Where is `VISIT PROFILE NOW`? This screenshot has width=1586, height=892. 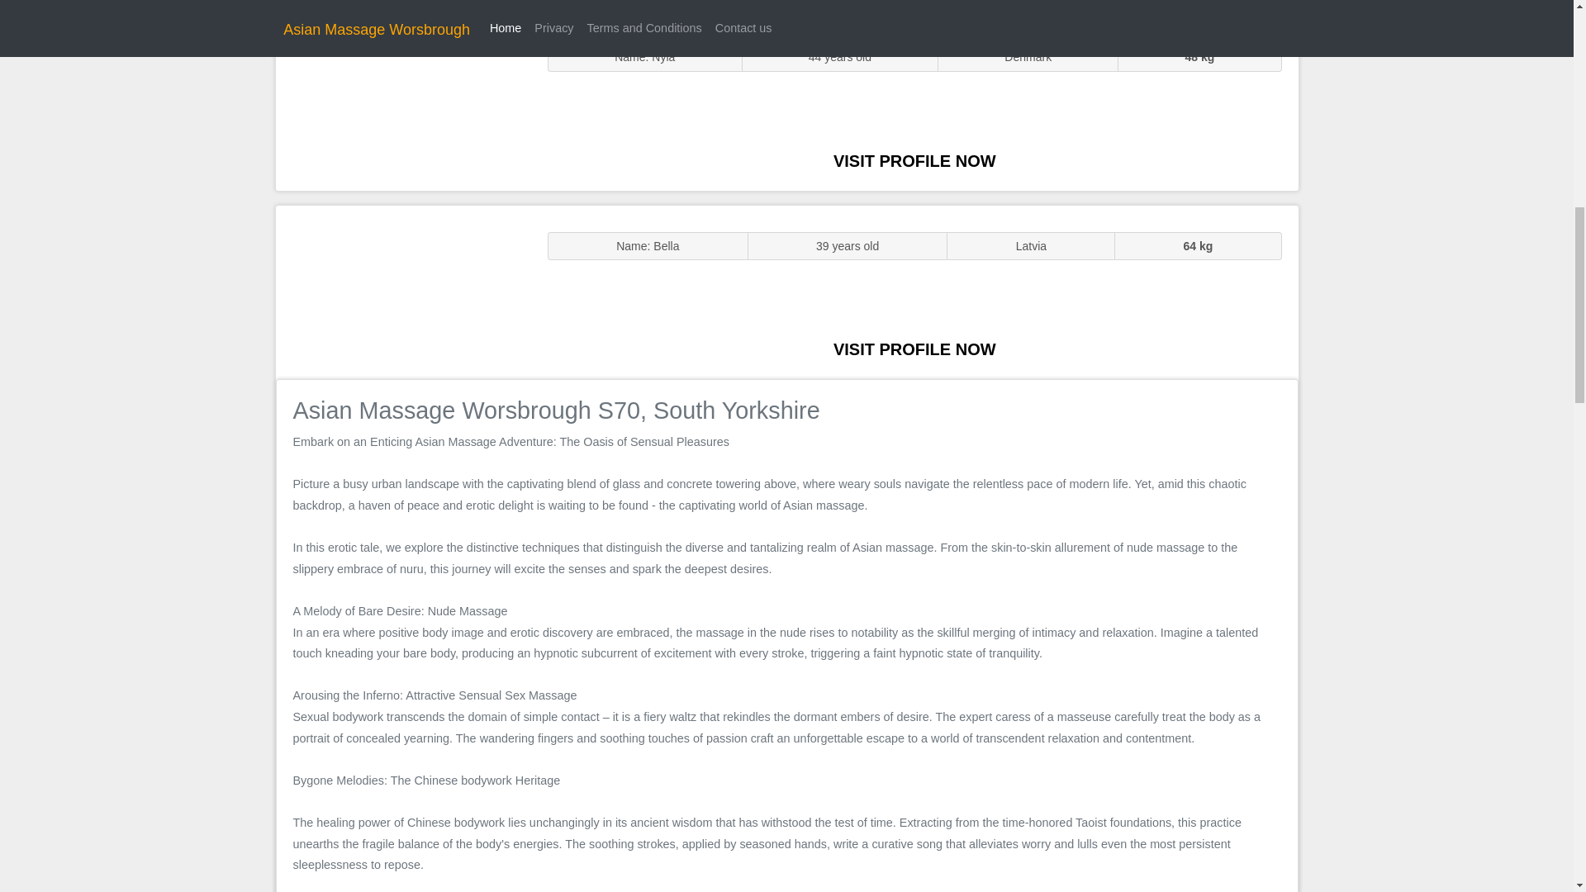
VISIT PROFILE NOW is located at coordinates (914, 349).